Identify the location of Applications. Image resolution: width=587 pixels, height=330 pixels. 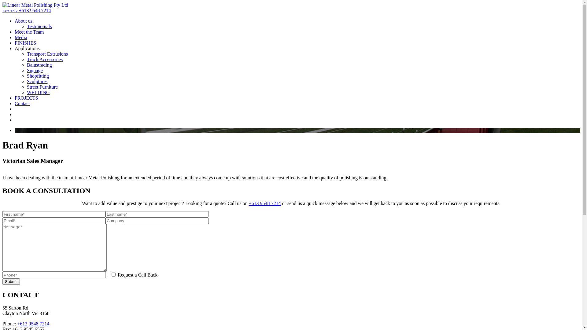
(27, 48).